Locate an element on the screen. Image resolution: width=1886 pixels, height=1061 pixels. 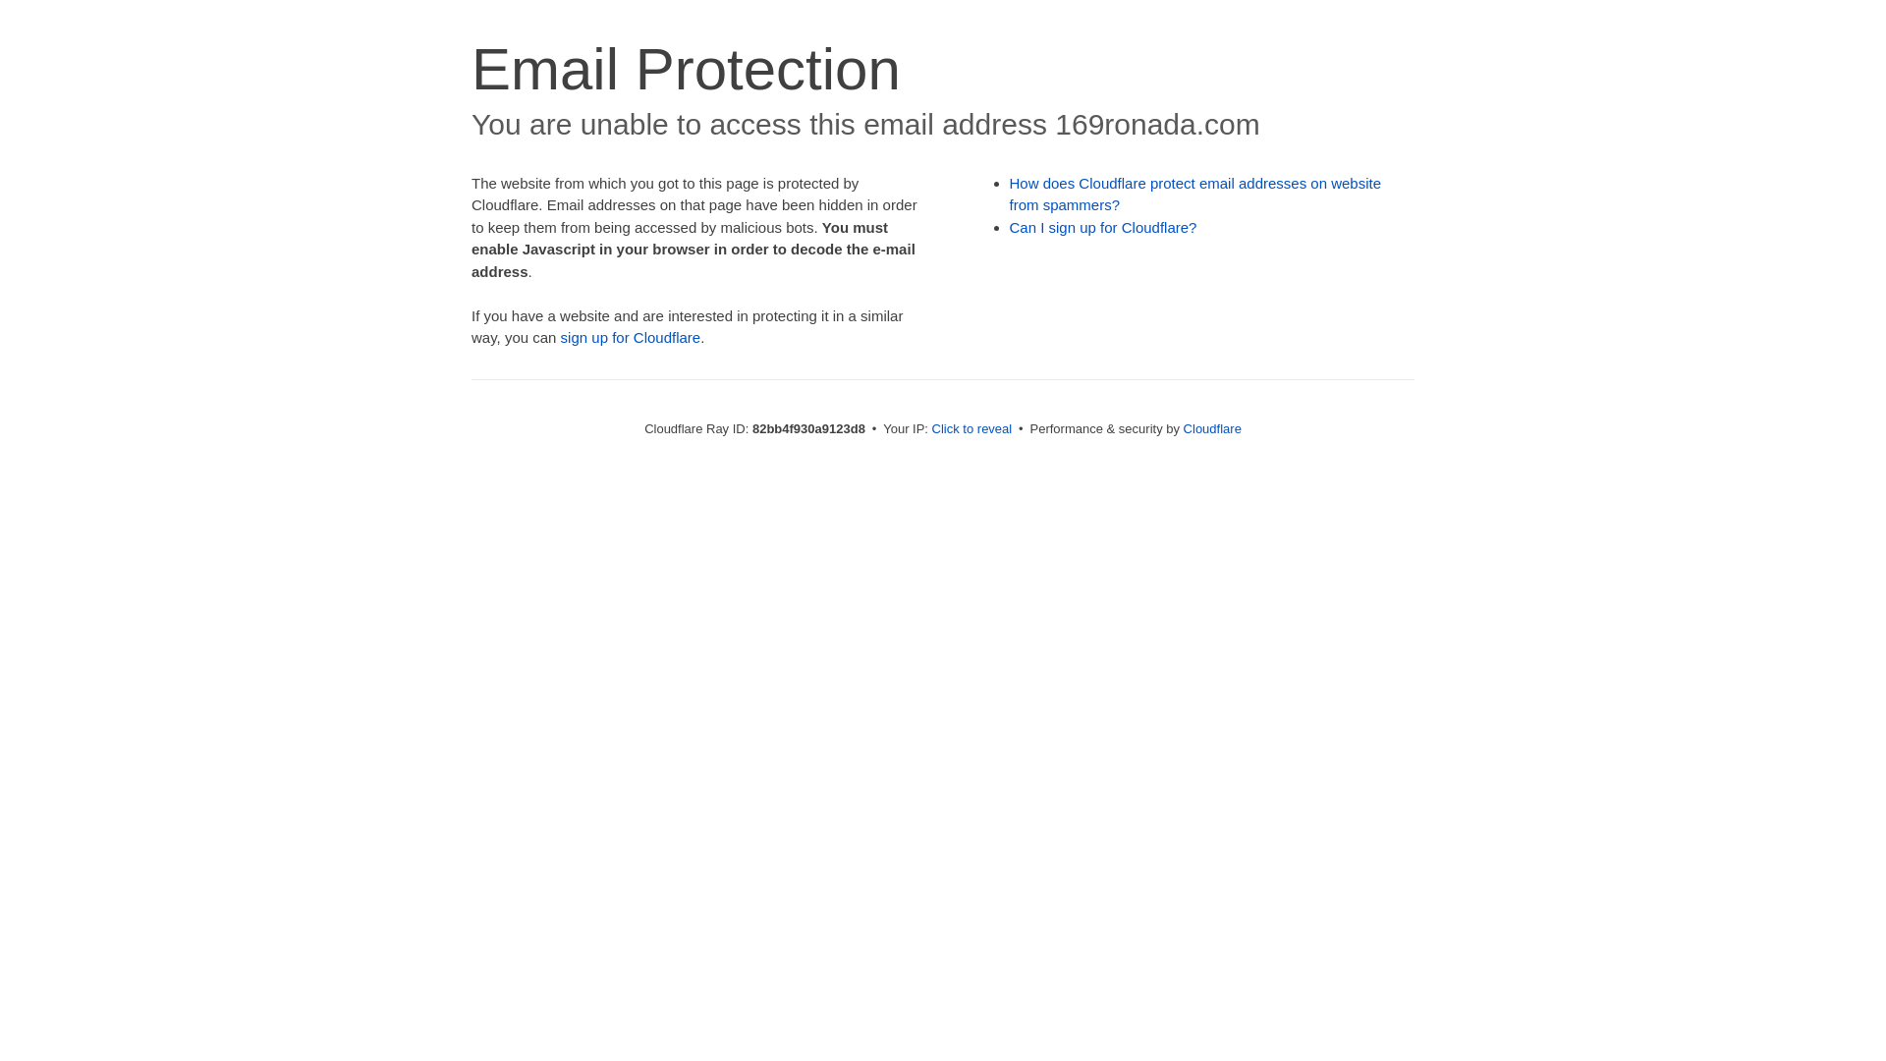
Cloudflare is located at coordinates (1212, 428).